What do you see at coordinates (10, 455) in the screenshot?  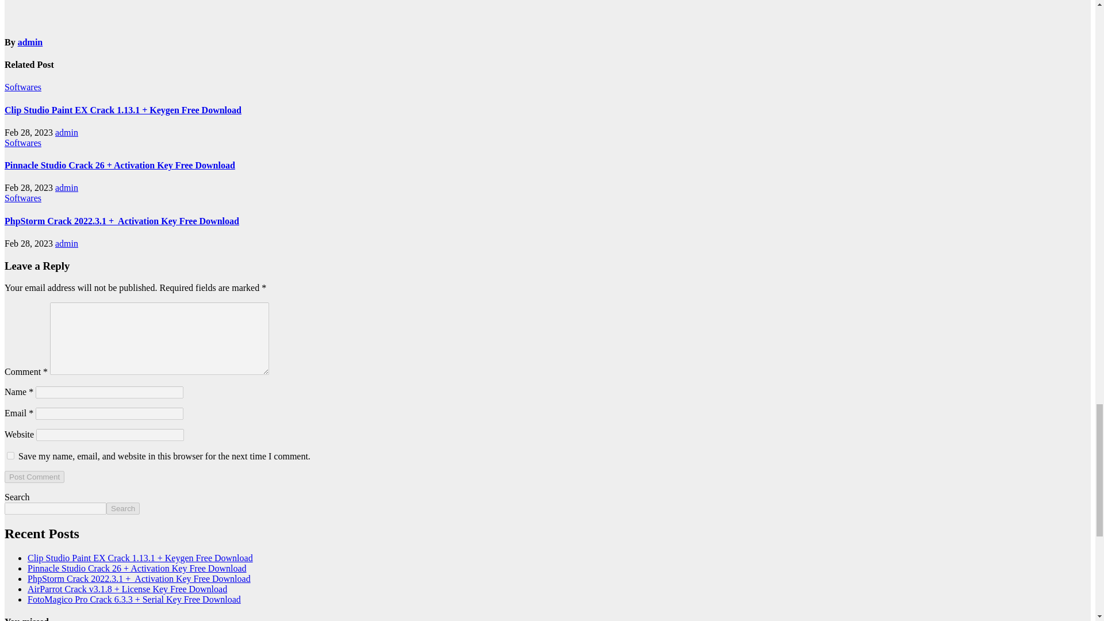 I see `yes` at bounding box center [10, 455].